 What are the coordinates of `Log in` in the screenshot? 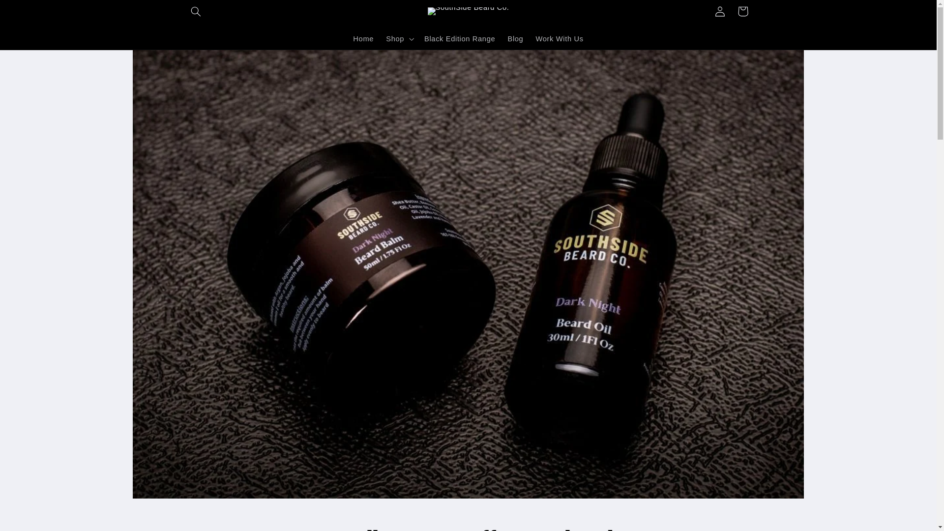 It's located at (720, 11).